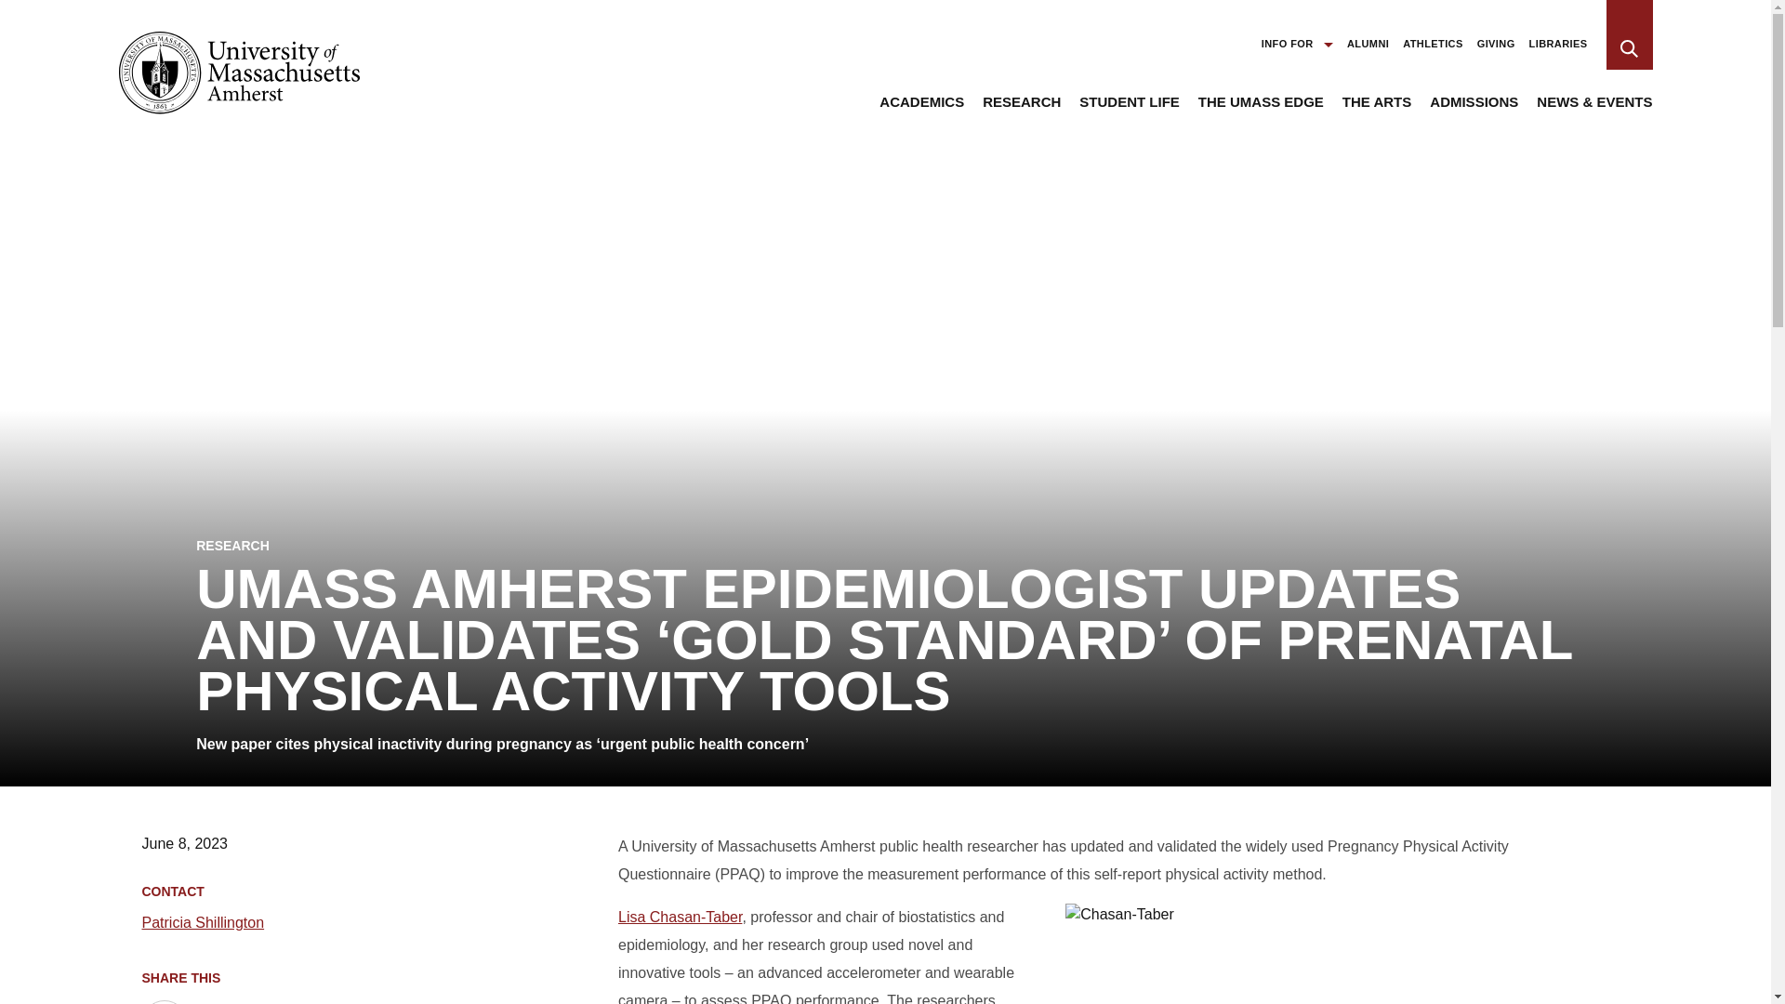 This screenshot has width=1785, height=1004. I want to click on Giving to UMass Amherst, so click(1497, 50).